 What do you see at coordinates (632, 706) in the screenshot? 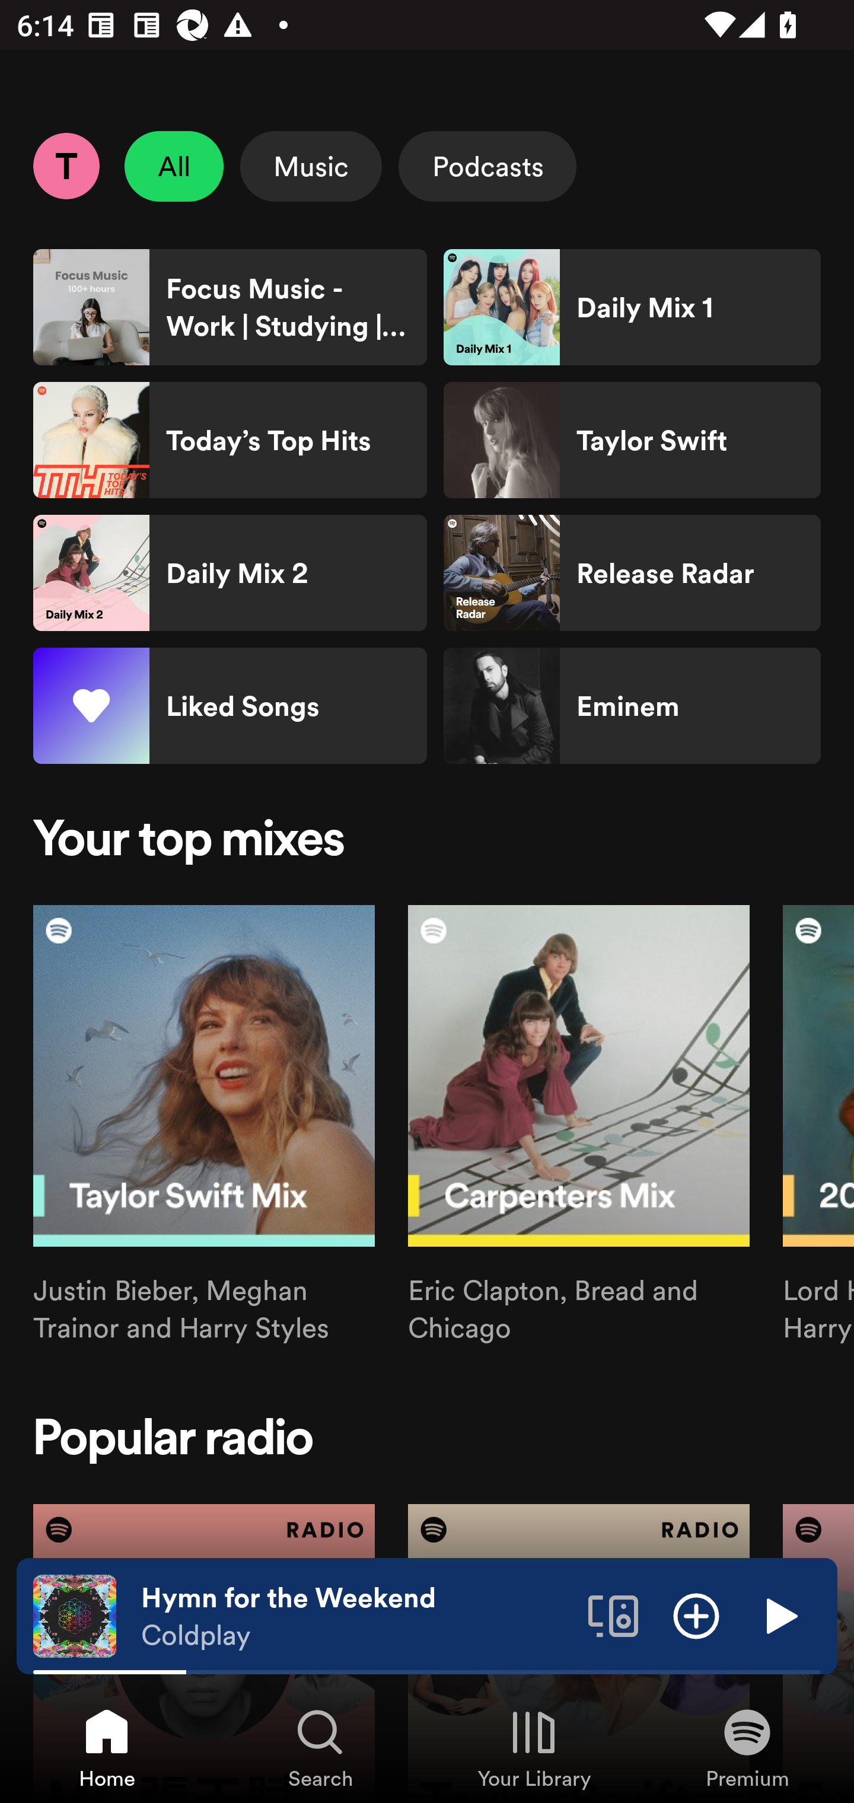
I see `Eminem Shortcut Eminem` at bounding box center [632, 706].